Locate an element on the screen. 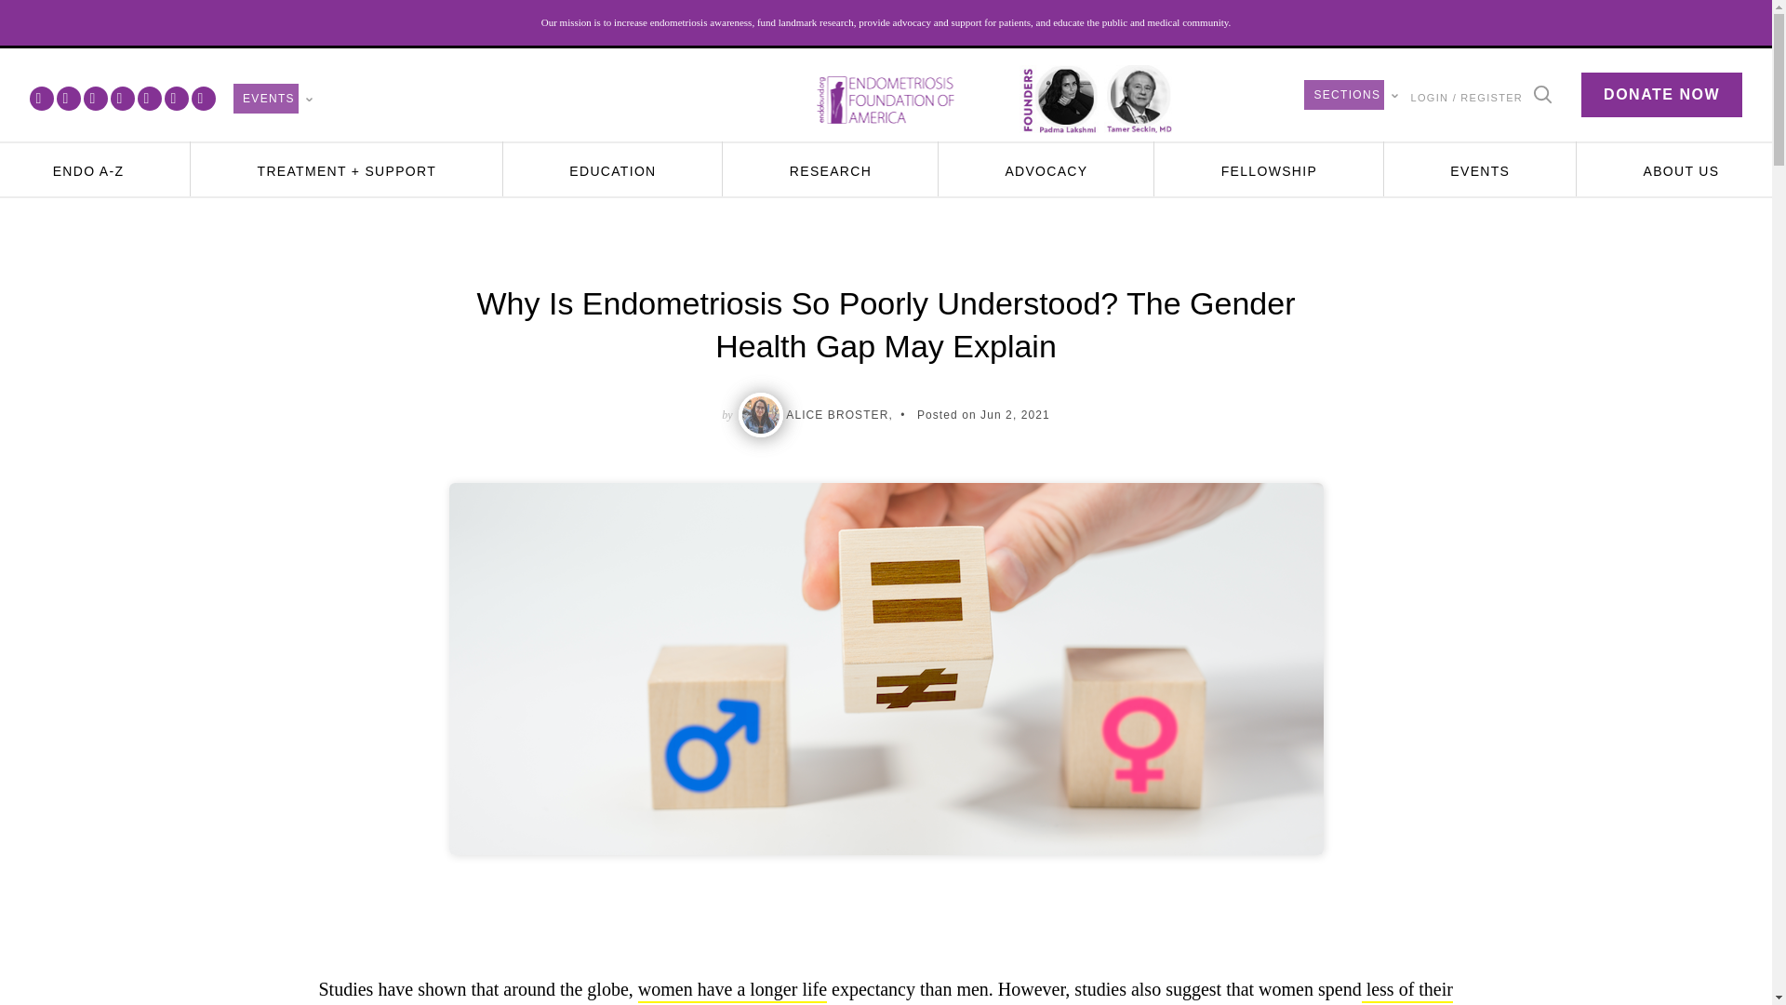 Image resolution: width=1786 pixels, height=1005 pixels. less of their lives in good health. is located at coordinates (884, 992).